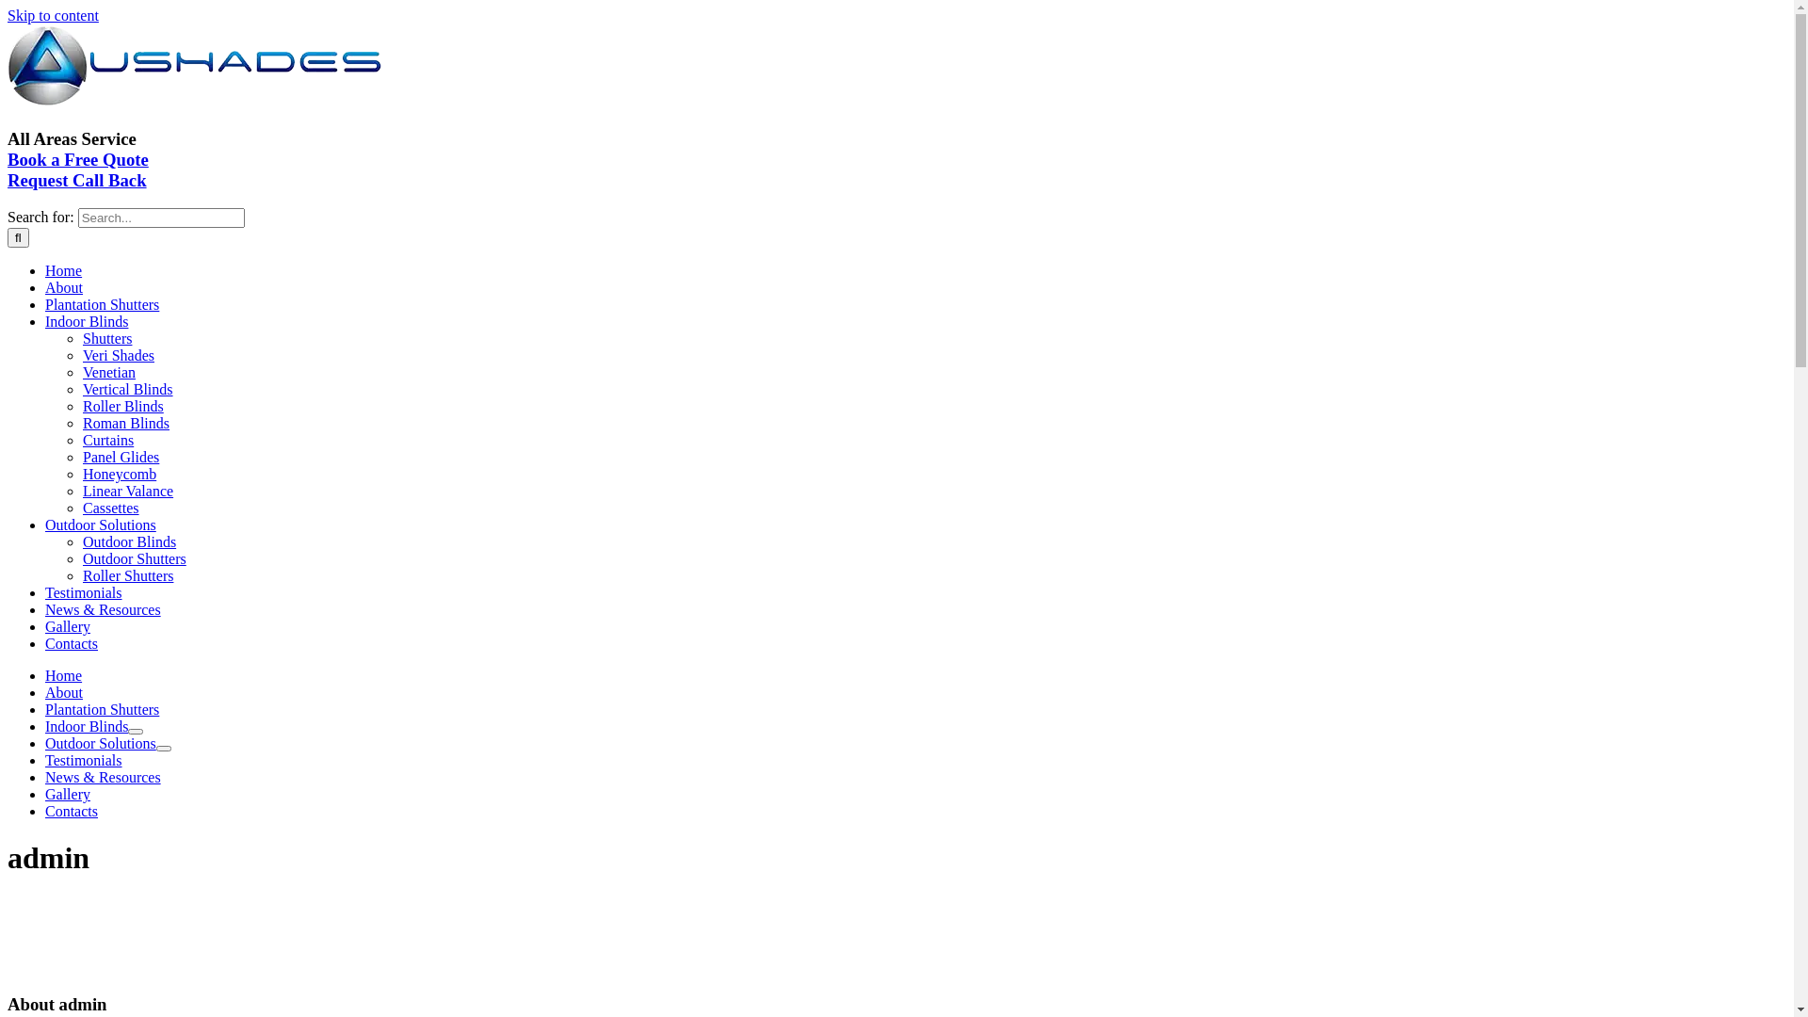  Describe the element at coordinates (84, 593) in the screenshot. I see `Testimonials` at that location.